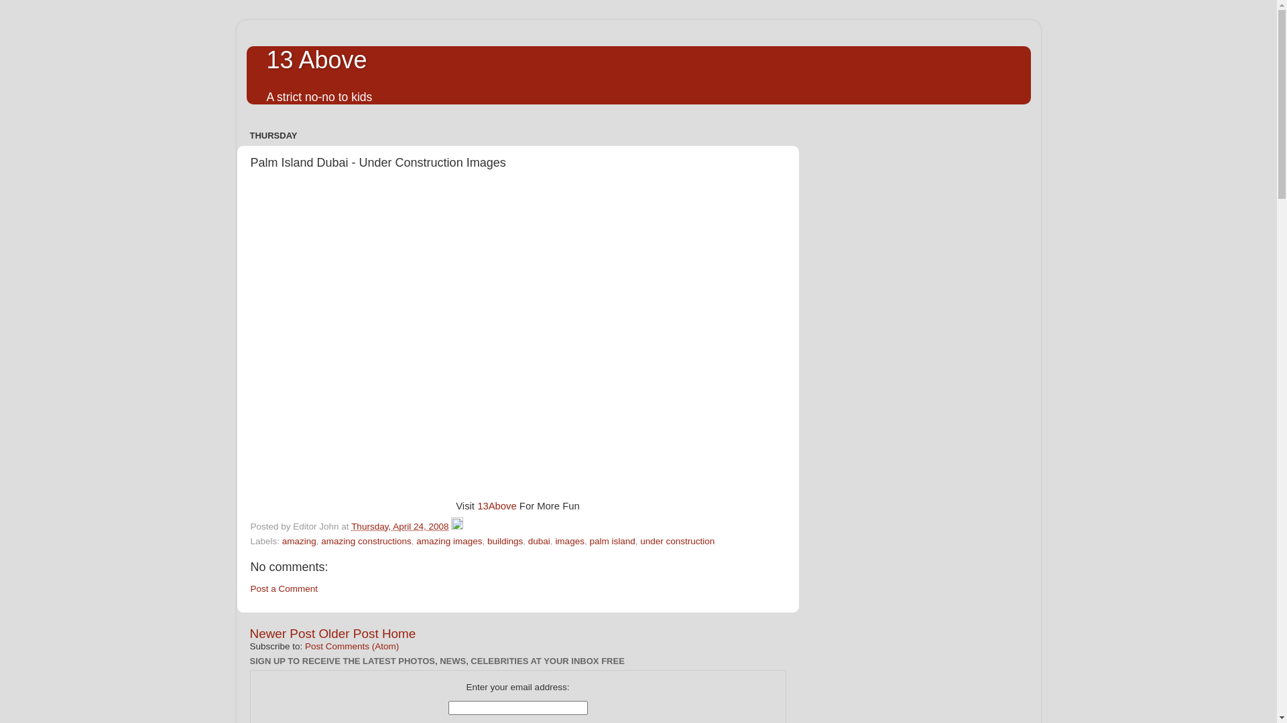 This screenshot has height=723, width=1287. What do you see at coordinates (677, 541) in the screenshot?
I see `under construction` at bounding box center [677, 541].